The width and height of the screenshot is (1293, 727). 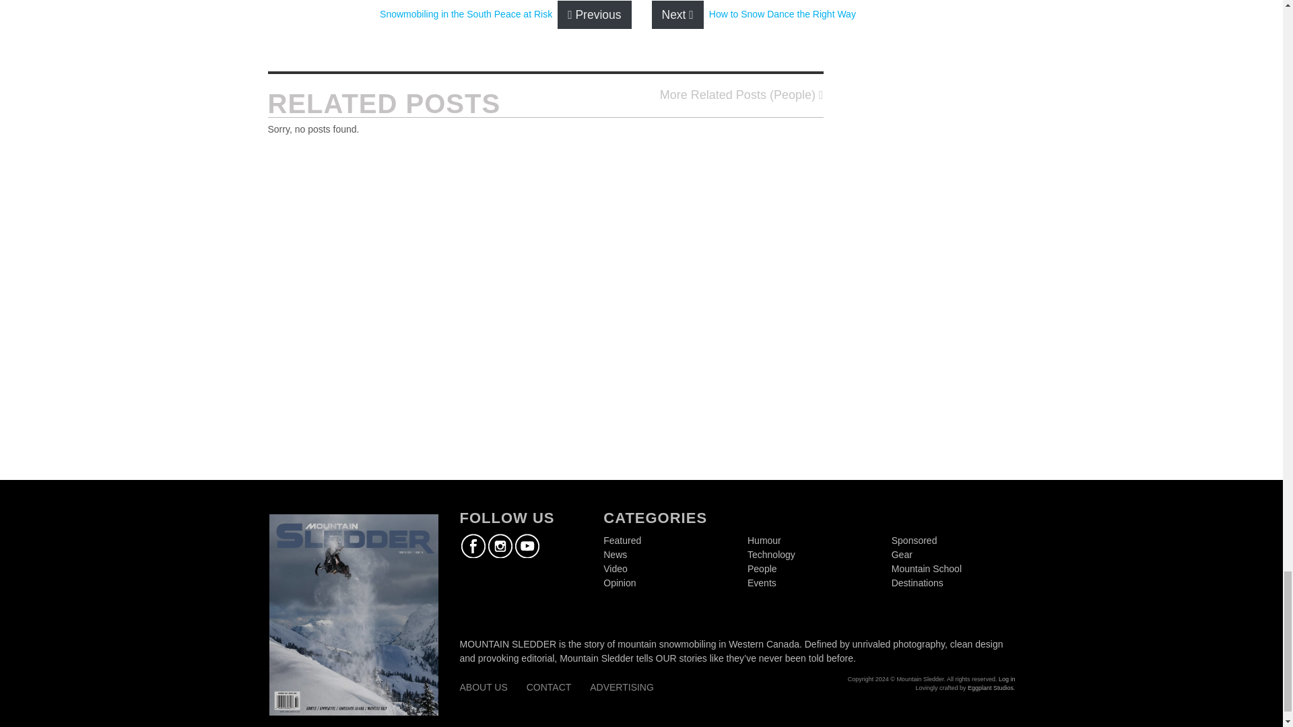 I want to click on 3rd party ad content, so click(x=545, y=205).